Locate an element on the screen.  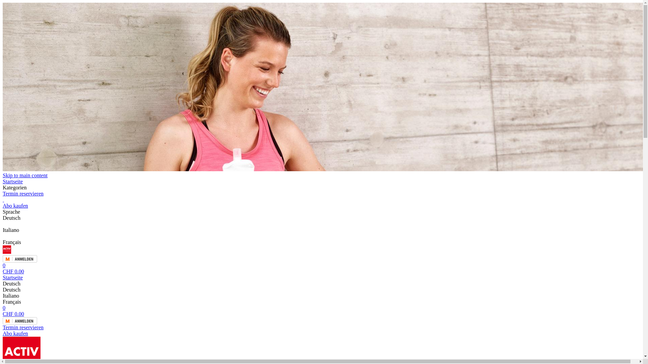
  Abo kaufen is located at coordinates (321, 203).